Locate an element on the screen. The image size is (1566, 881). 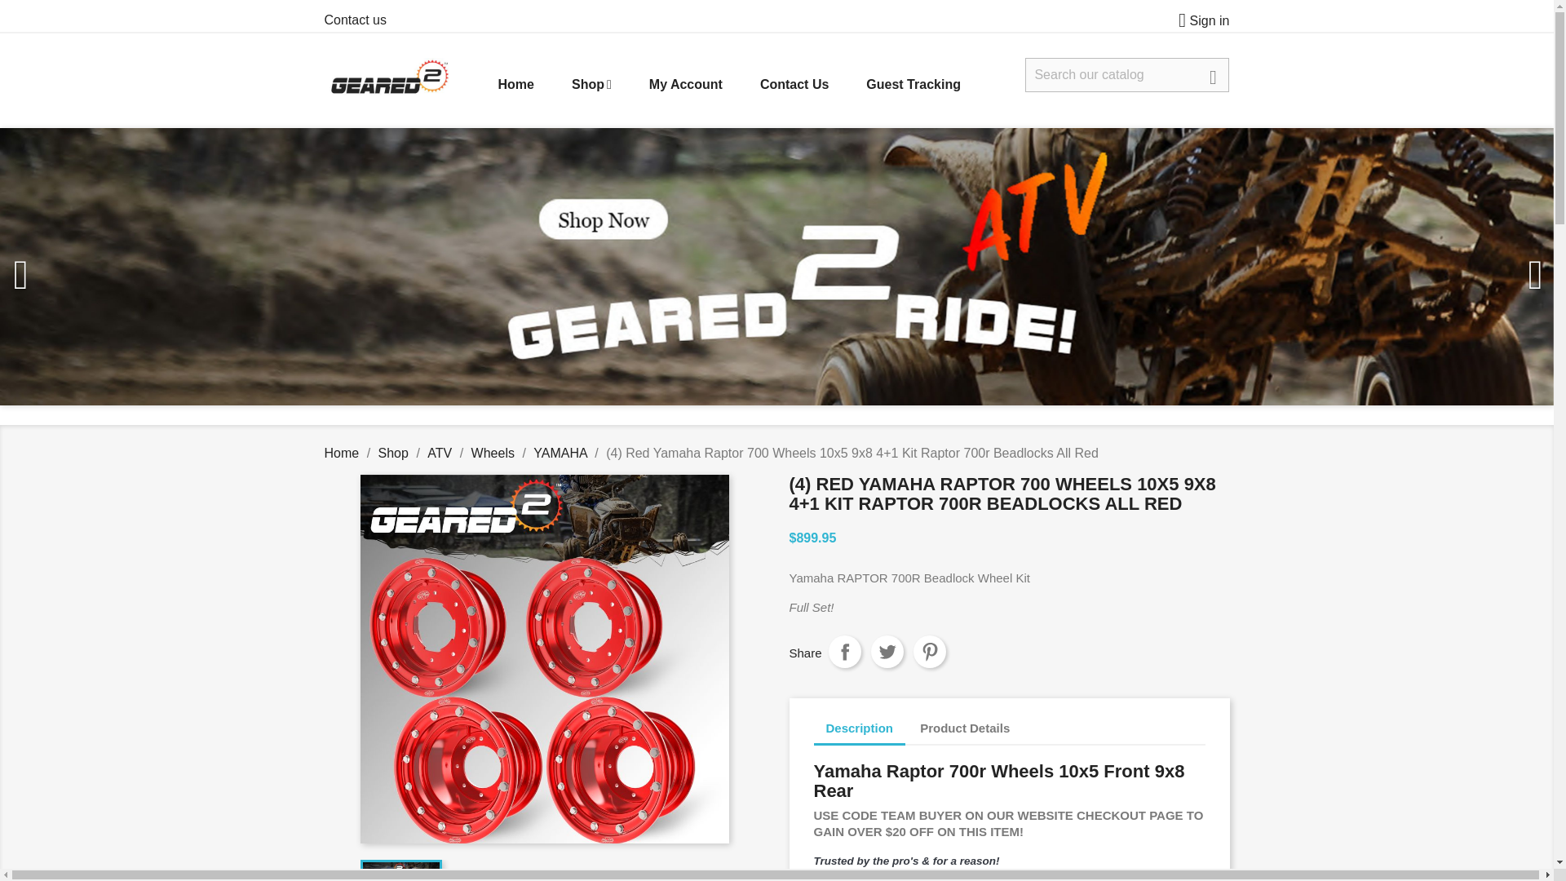
Contact us is located at coordinates (356, 20).